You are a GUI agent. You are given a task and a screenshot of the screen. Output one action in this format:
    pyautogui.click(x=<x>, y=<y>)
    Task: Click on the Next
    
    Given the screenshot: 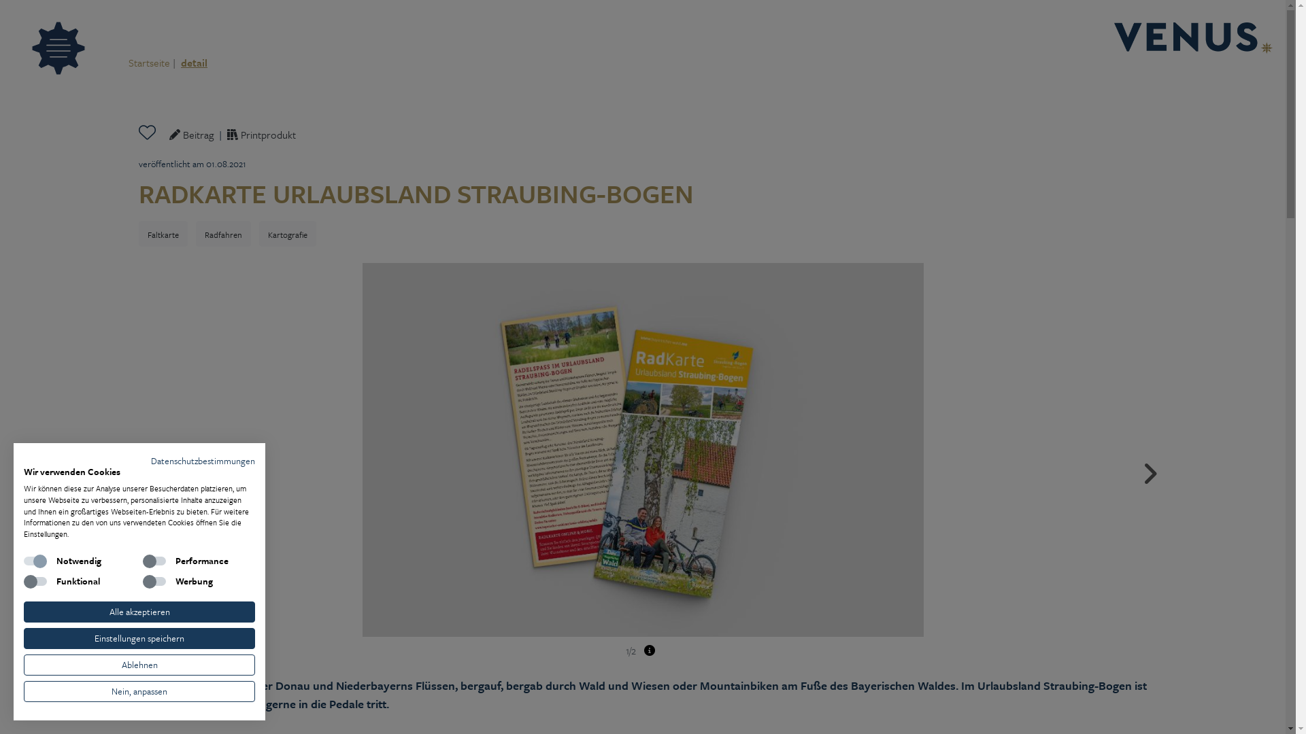 What is the action you would take?
    pyautogui.click(x=1150, y=467)
    